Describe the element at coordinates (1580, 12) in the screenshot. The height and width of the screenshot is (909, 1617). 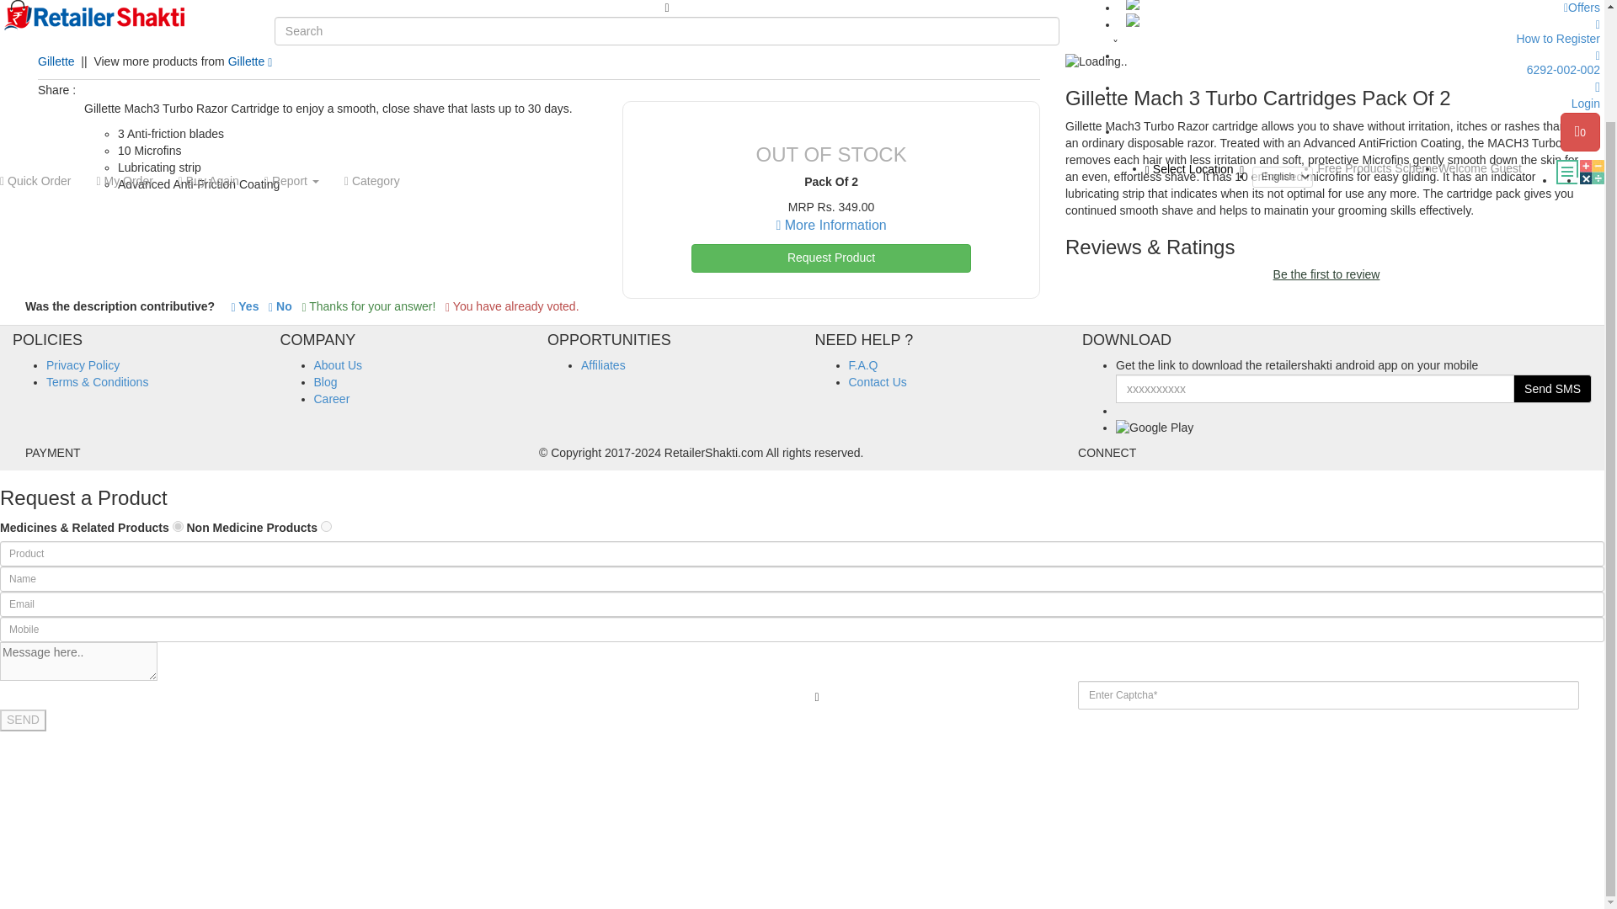
I see `0` at that location.